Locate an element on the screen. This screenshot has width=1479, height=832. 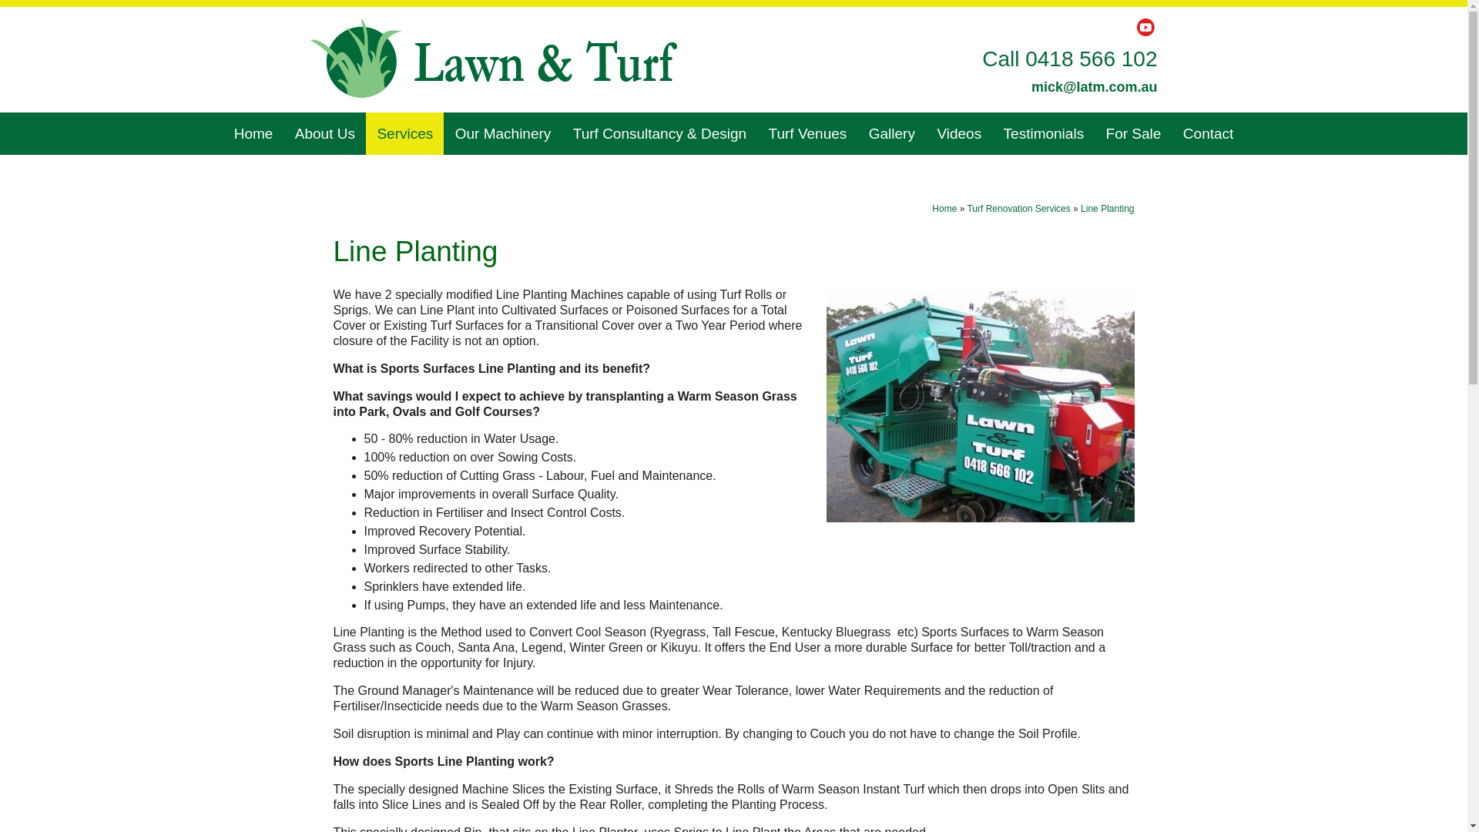
Turf Consultancy & Design is located at coordinates (659, 134).